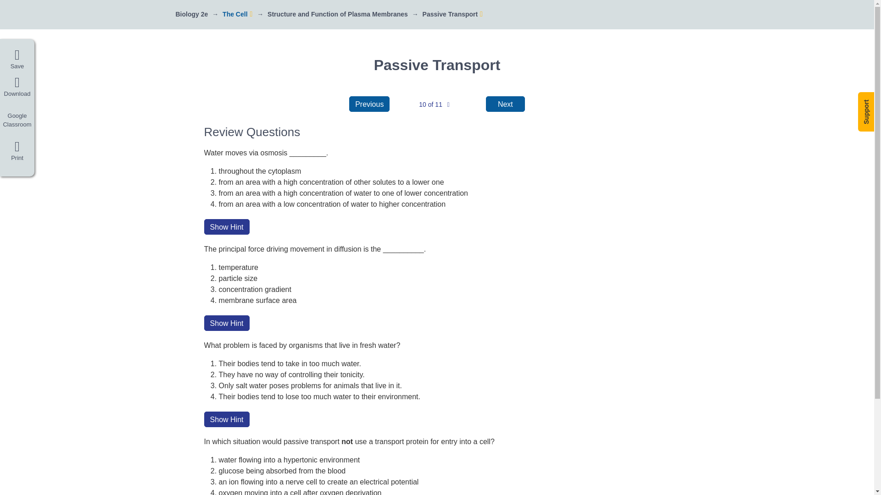 Image resolution: width=881 pixels, height=495 pixels. What do you see at coordinates (17, 87) in the screenshot?
I see `Download` at bounding box center [17, 87].